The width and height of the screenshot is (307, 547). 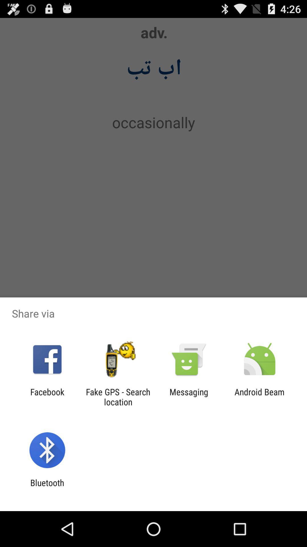 I want to click on turn off the facebook, so click(x=47, y=397).